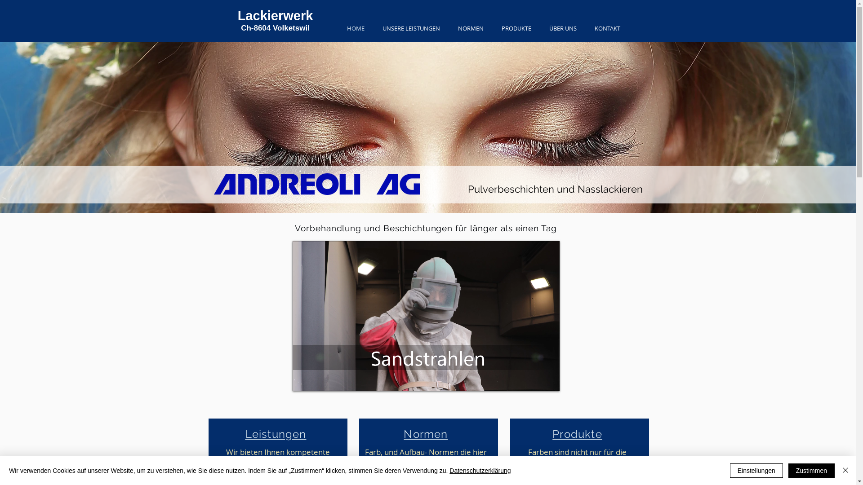 This screenshot has height=485, width=863. Describe the element at coordinates (470, 29) in the screenshot. I see `NORMEN` at that location.